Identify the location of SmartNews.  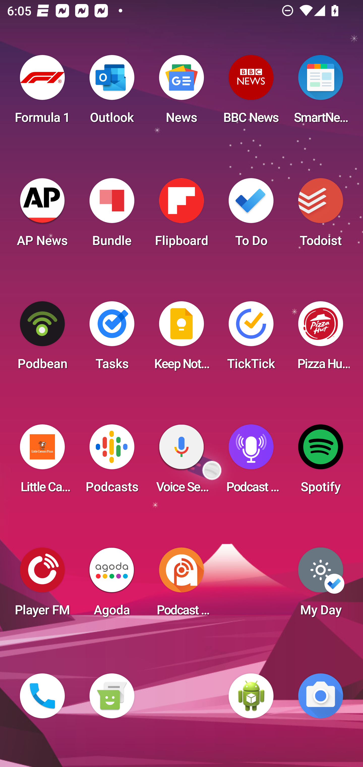
(321, 92).